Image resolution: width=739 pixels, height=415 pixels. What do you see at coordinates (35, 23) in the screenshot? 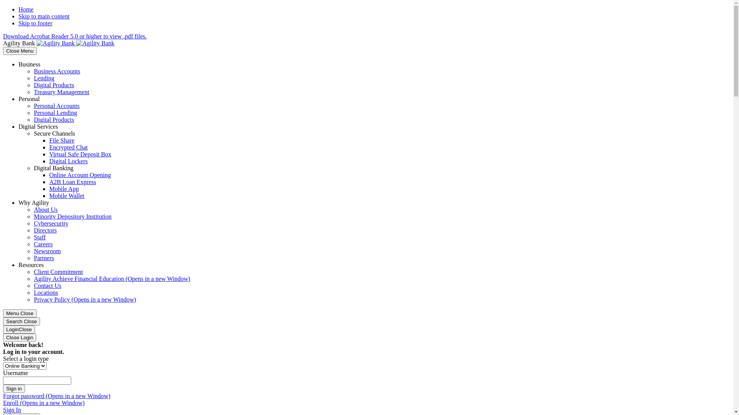
I see `Skip to footer` at bounding box center [35, 23].